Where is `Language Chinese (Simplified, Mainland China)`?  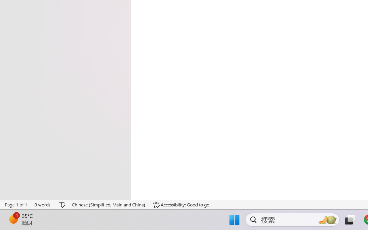 Language Chinese (Simplified, Mainland China) is located at coordinates (109, 205).